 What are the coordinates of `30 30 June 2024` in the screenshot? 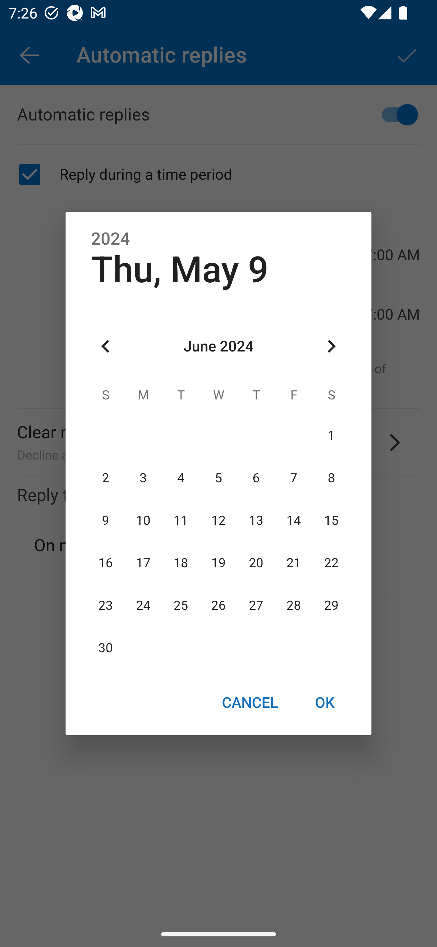 It's located at (106, 648).